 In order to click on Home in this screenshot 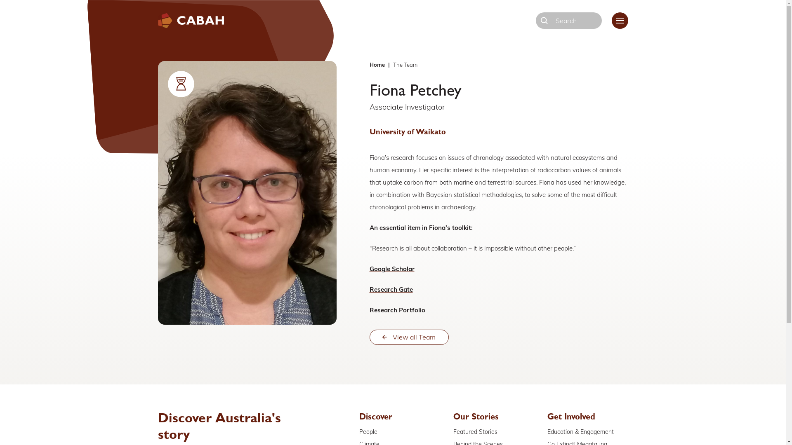, I will do `click(377, 65)`.